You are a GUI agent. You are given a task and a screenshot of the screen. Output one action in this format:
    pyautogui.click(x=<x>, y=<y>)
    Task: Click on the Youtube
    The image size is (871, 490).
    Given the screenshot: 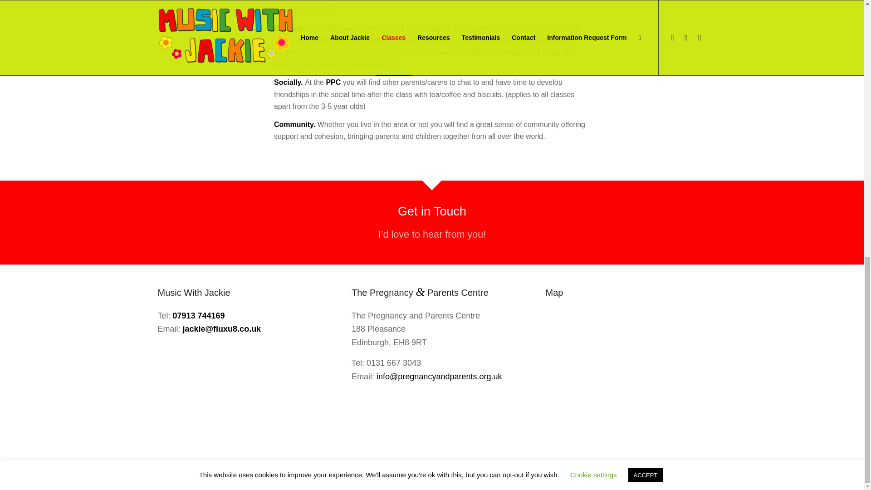 What is the action you would take?
    pyautogui.click(x=686, y=474)
    